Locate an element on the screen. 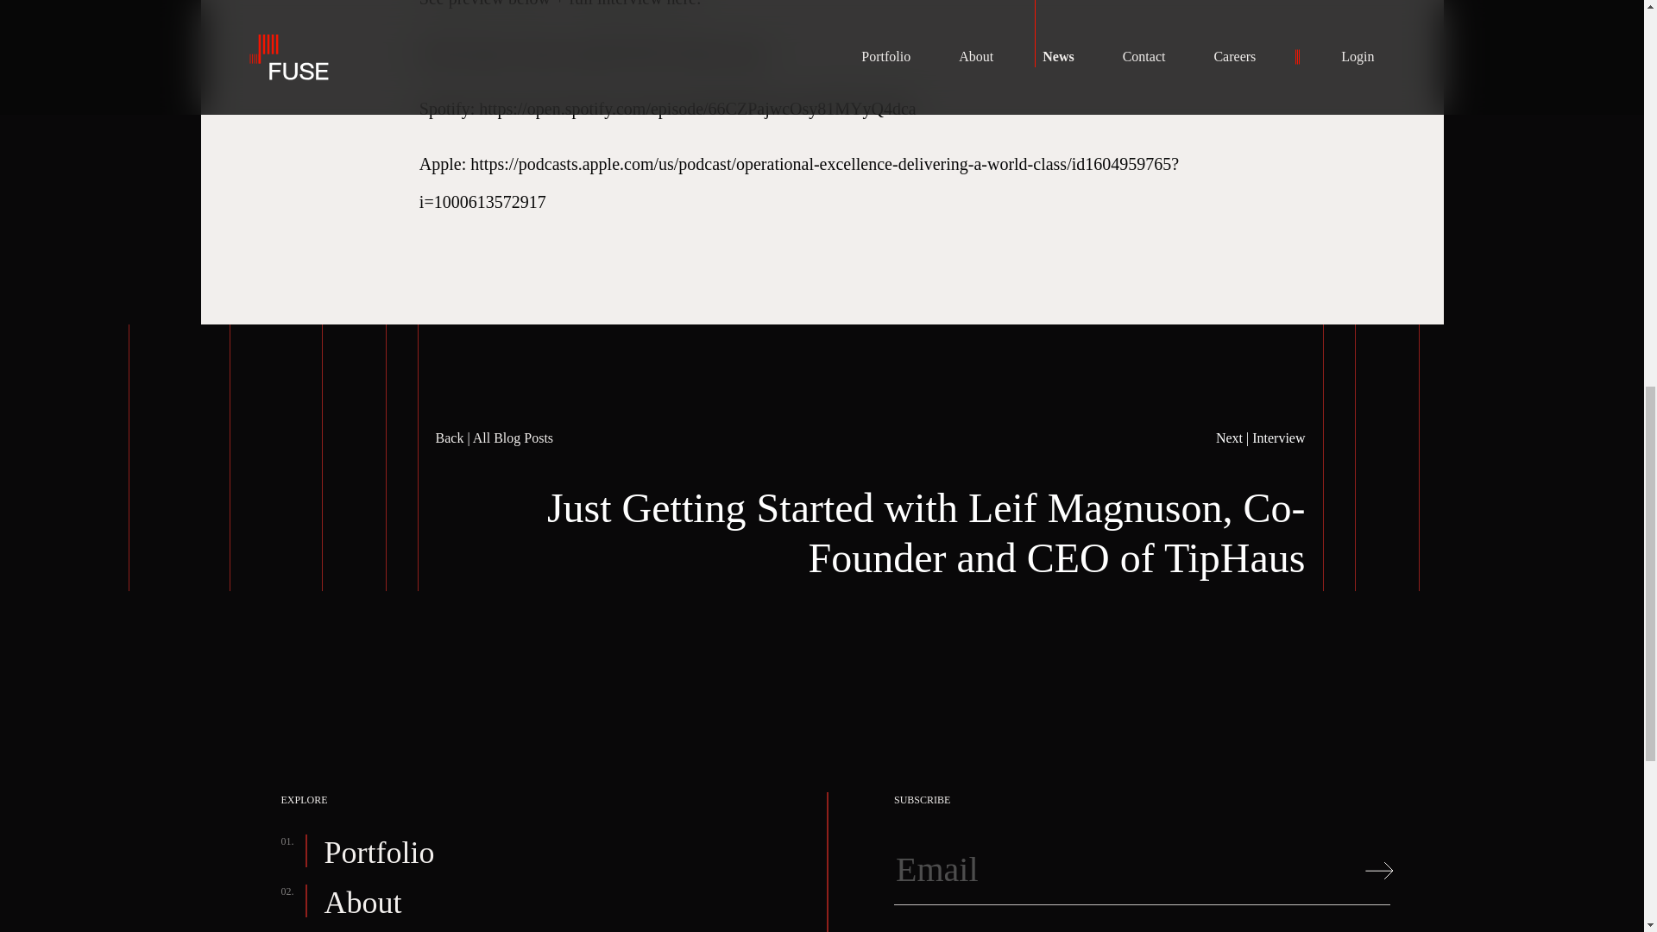  About is located at coordinates (363, 903).